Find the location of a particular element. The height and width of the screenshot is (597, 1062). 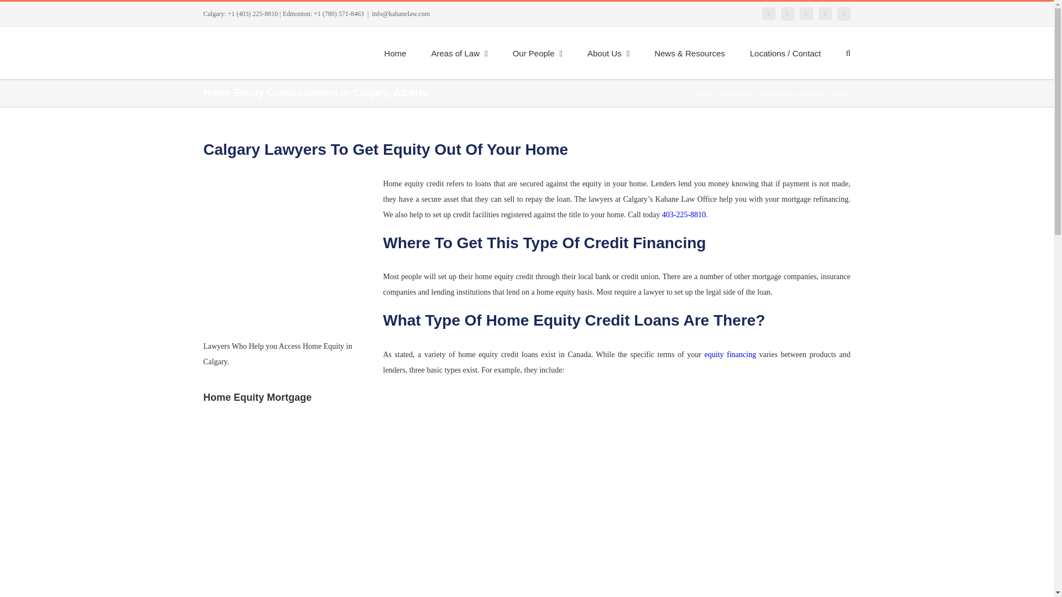

LinkedIn is located at coordinates (806, 13).